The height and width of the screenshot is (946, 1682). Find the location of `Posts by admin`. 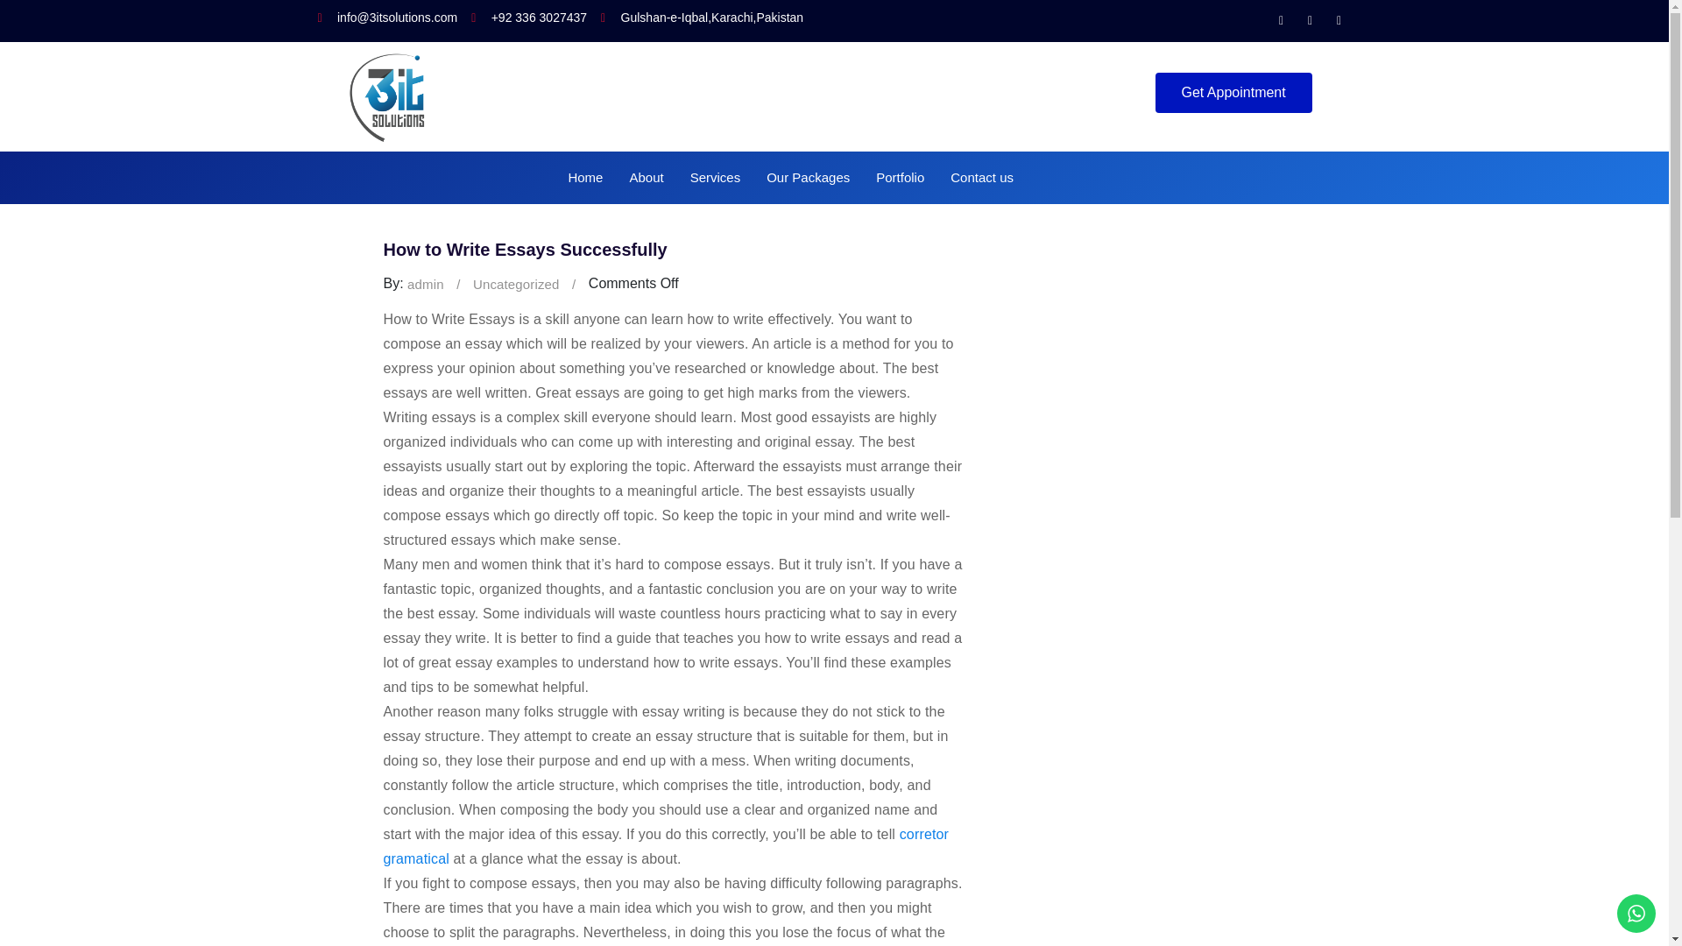

Posts by admin is located at coordinates (425, 285).